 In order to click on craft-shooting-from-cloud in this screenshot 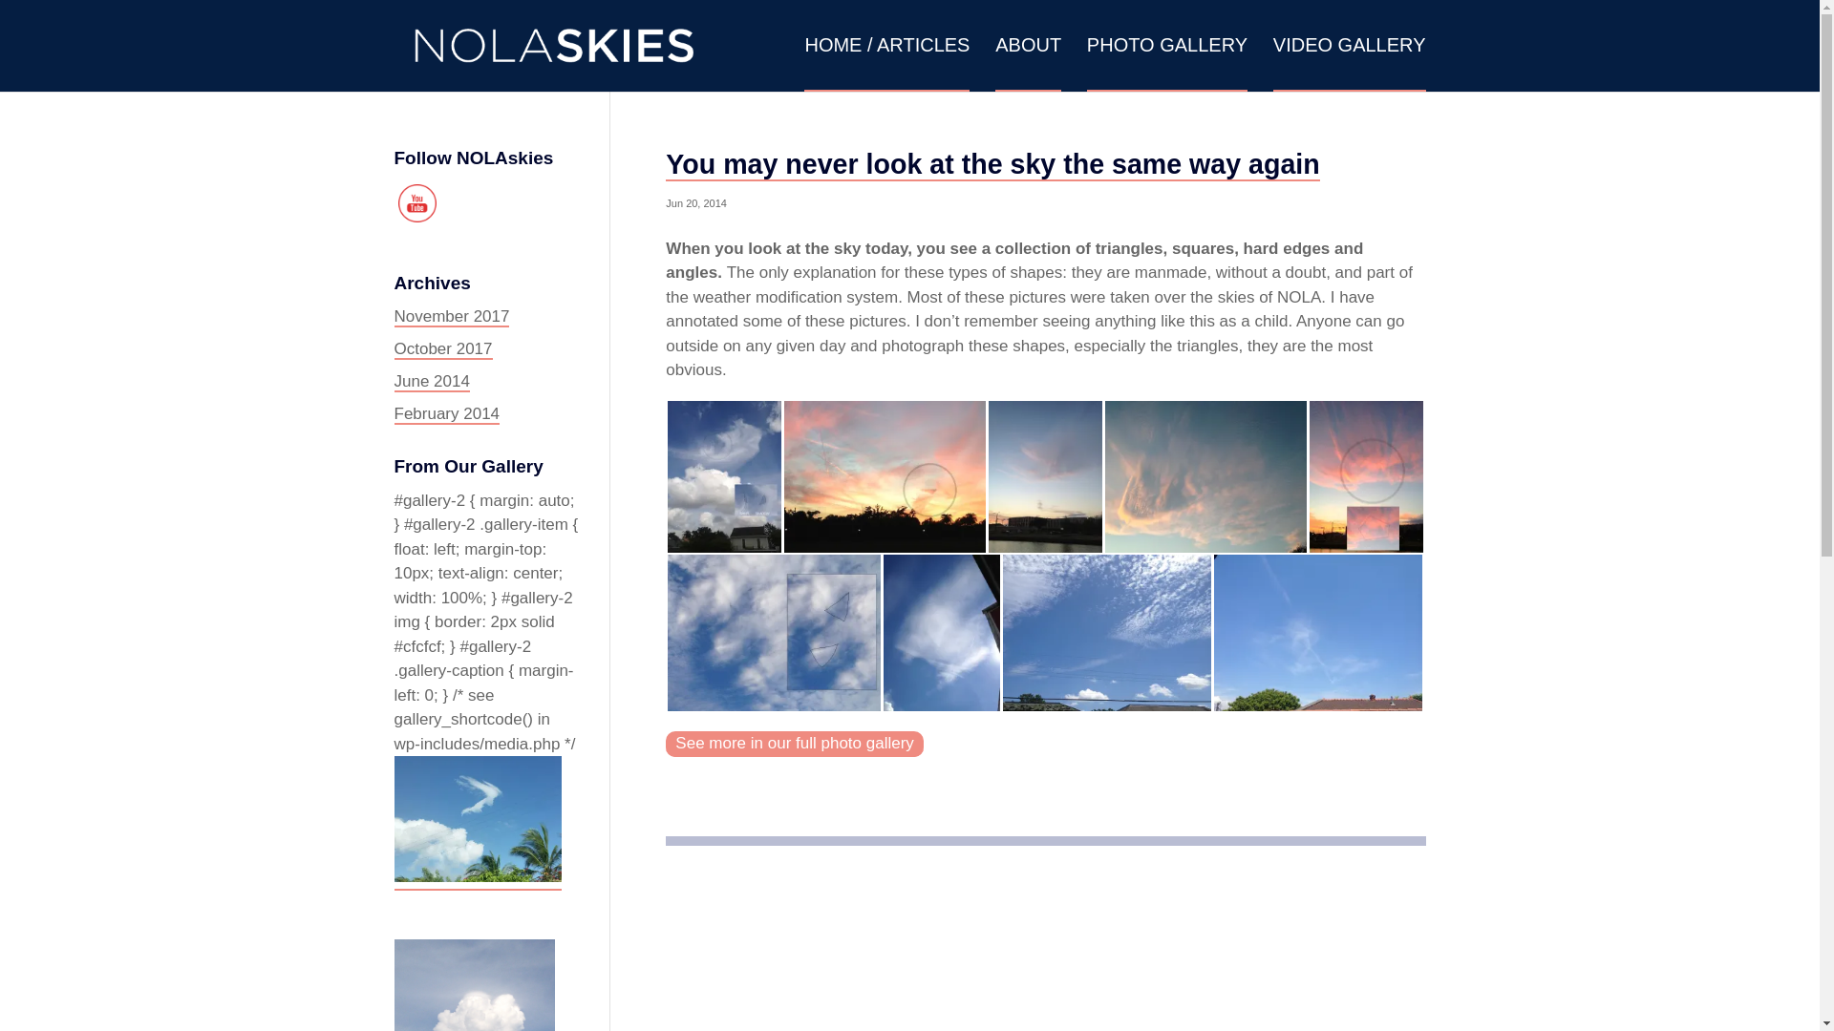, I will do `click(724, 476)`.